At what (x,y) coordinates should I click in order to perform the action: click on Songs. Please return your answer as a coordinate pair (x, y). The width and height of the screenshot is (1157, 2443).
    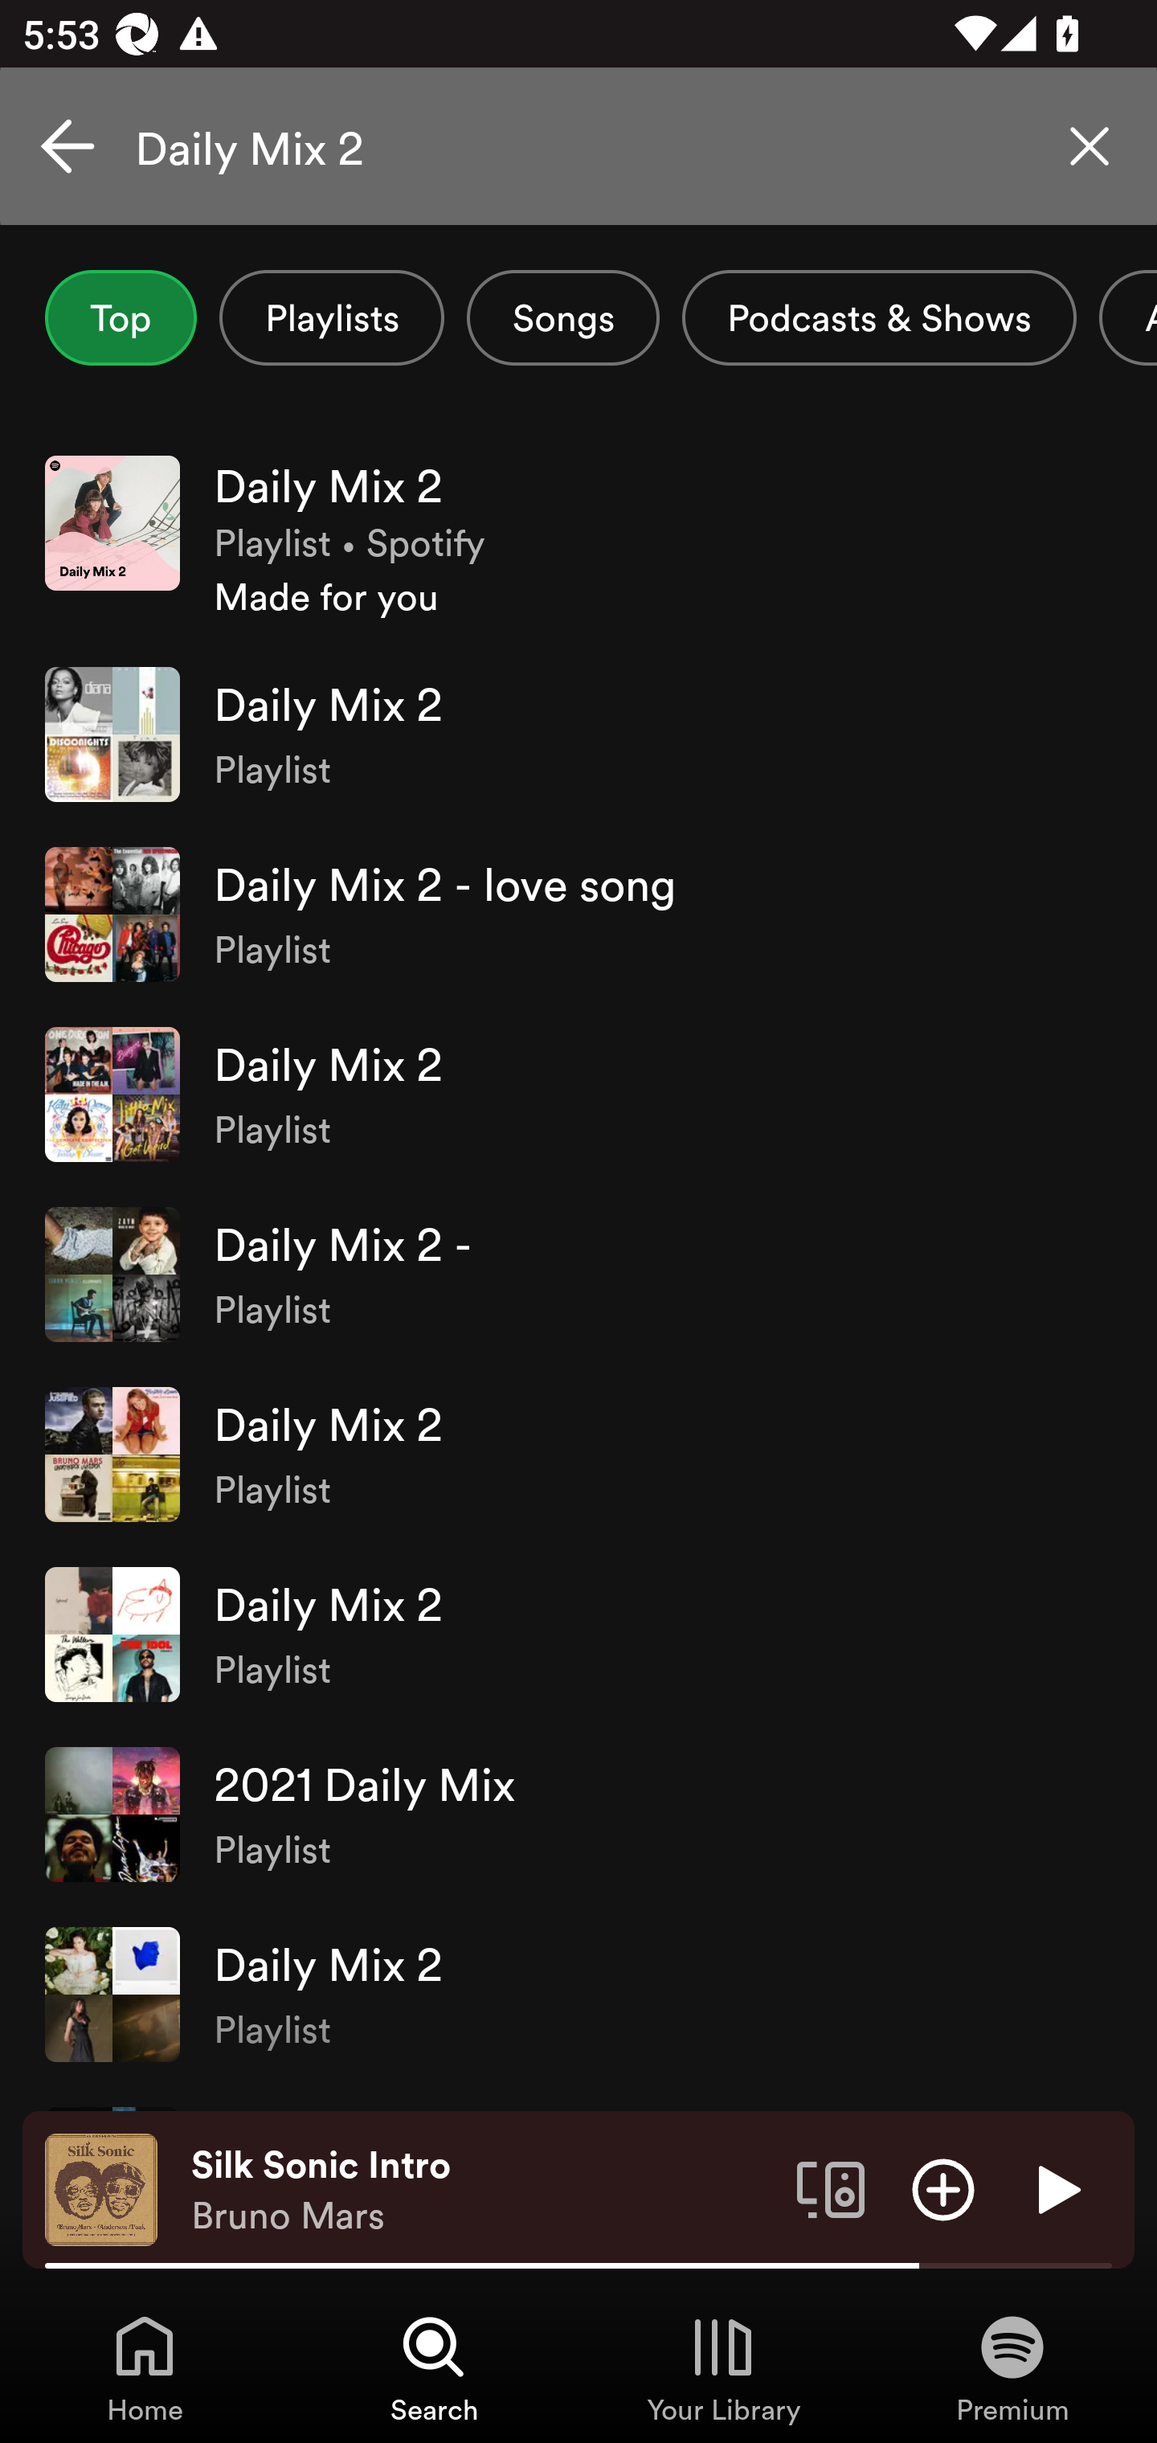
    Looking at the image, I should click on (562, 317).